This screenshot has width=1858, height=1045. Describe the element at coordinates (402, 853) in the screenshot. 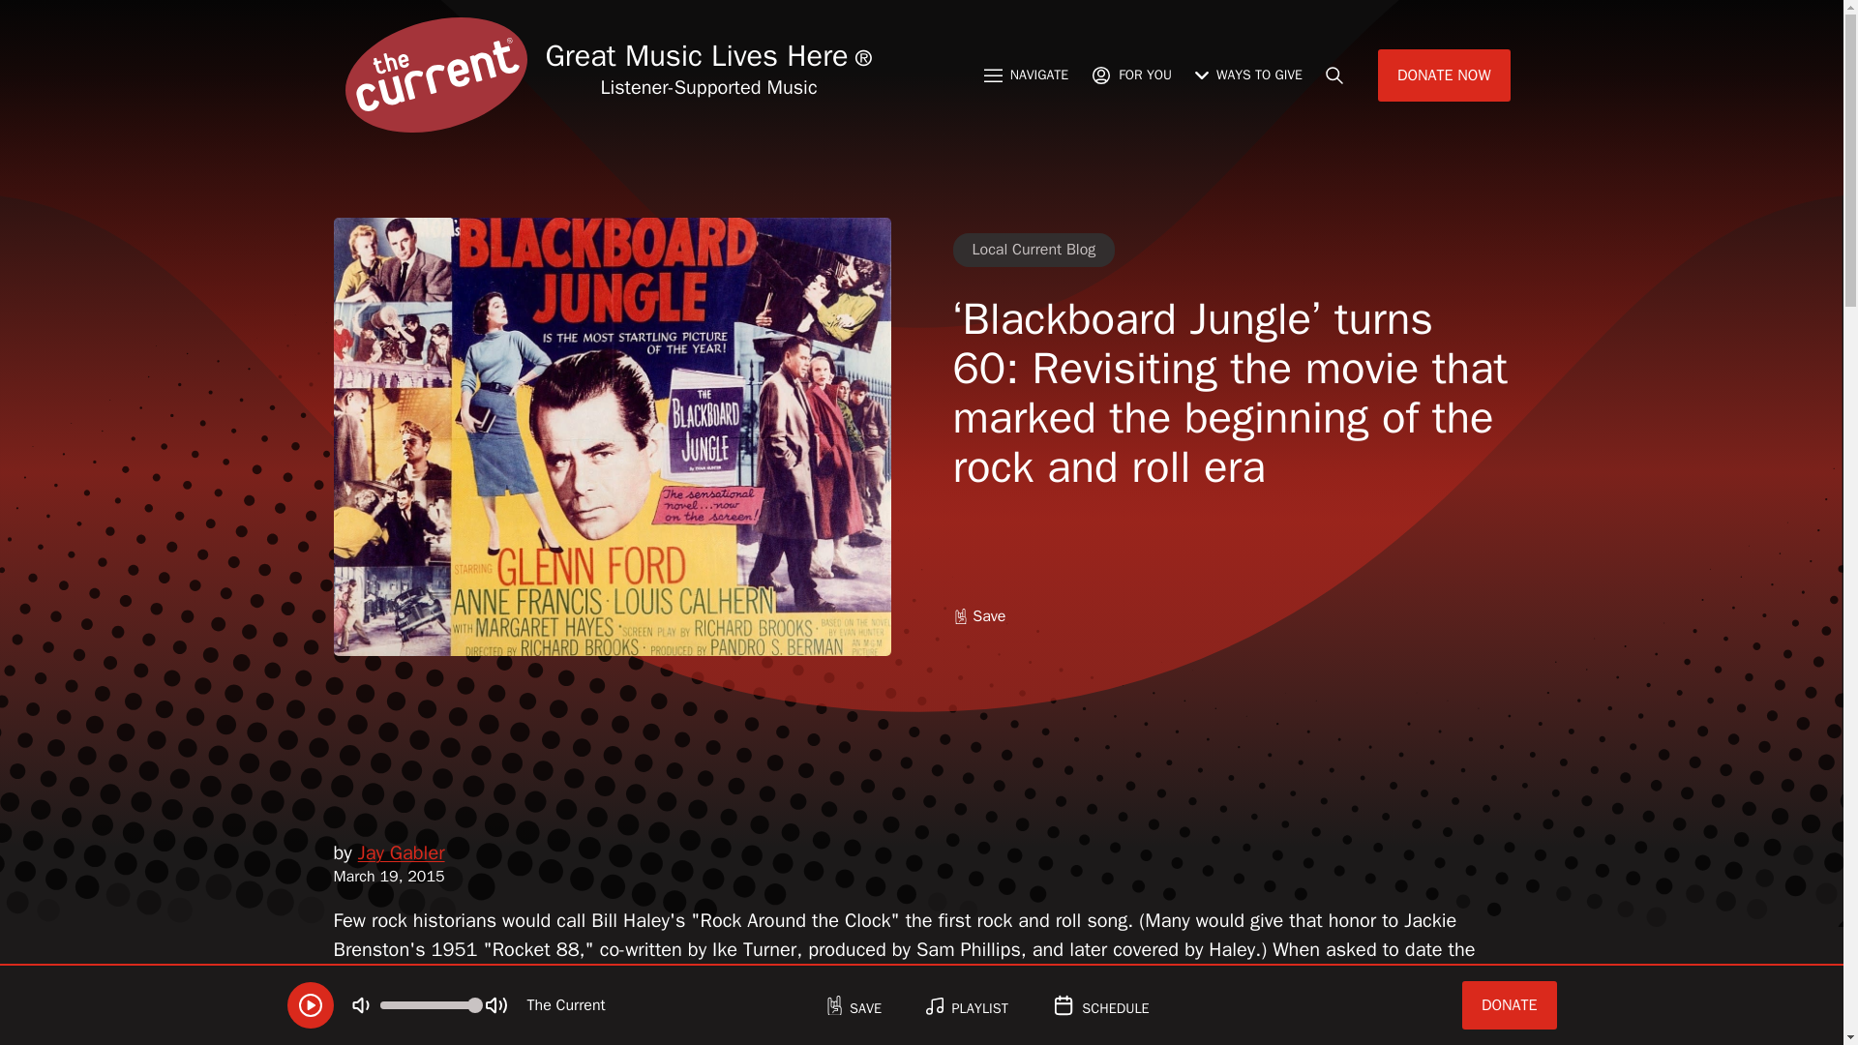

I see `Jay Gabler` at that location.